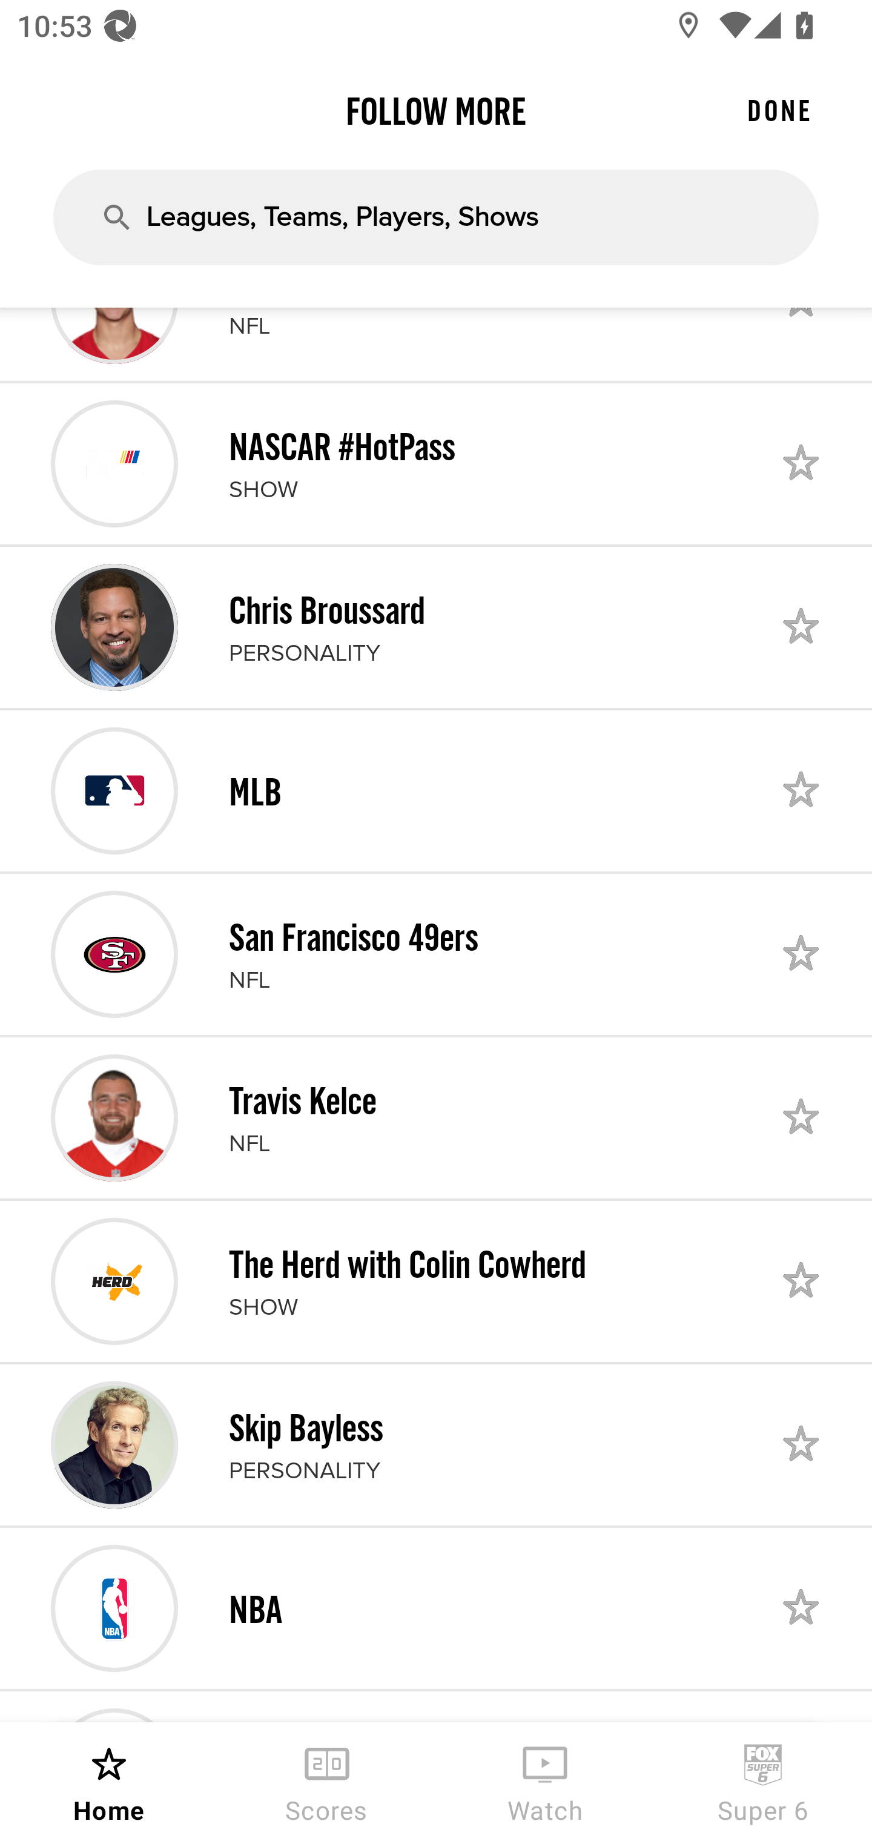 This screenshot has height=1841, width=872. What do you see at coordinates (436, 1608) in the screenshot?
I see `NBA` at bounding box center [436, 1608].